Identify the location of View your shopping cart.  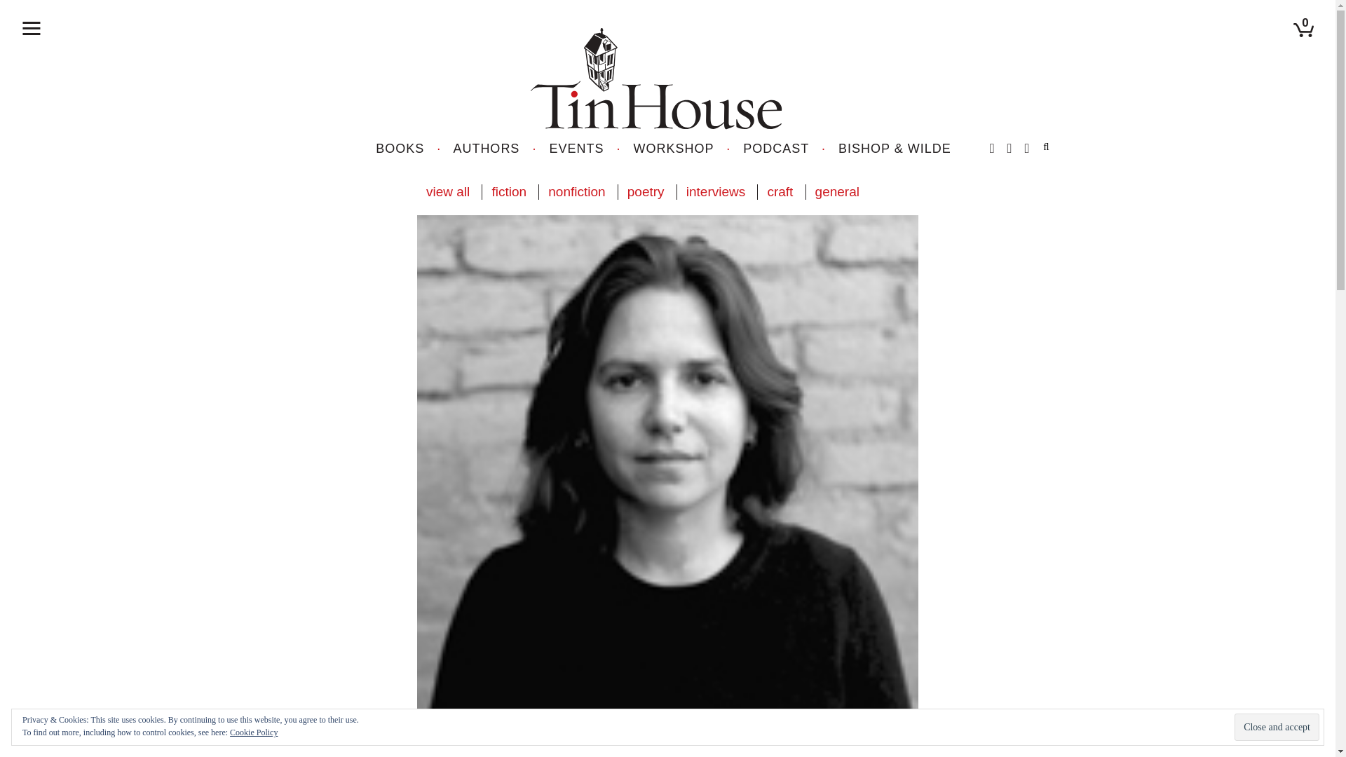
(1305, 23).